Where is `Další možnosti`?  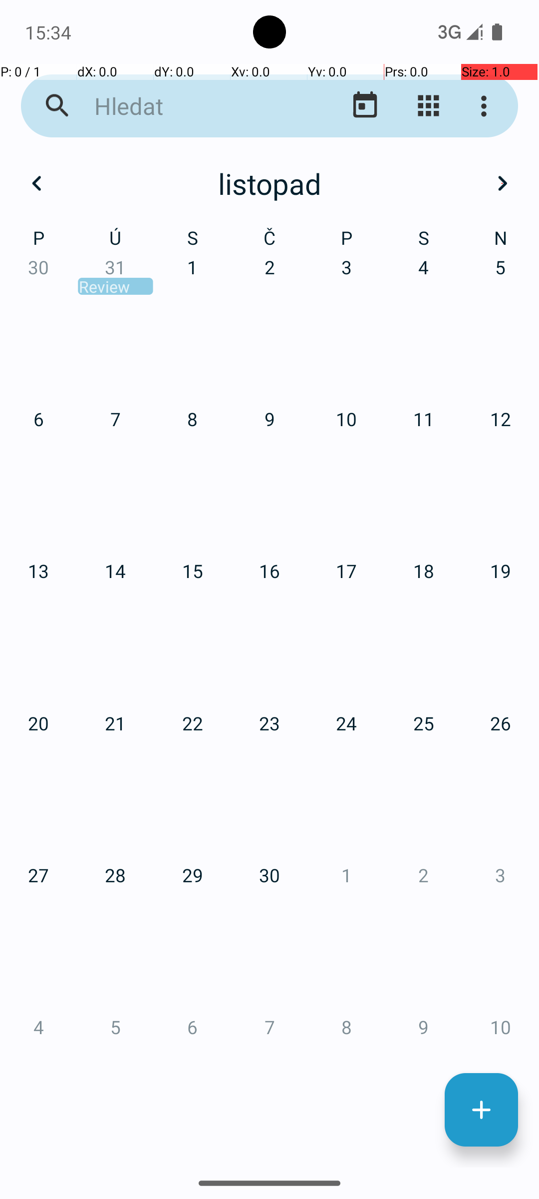
Další možnosti is located at coordinates (486, 106).